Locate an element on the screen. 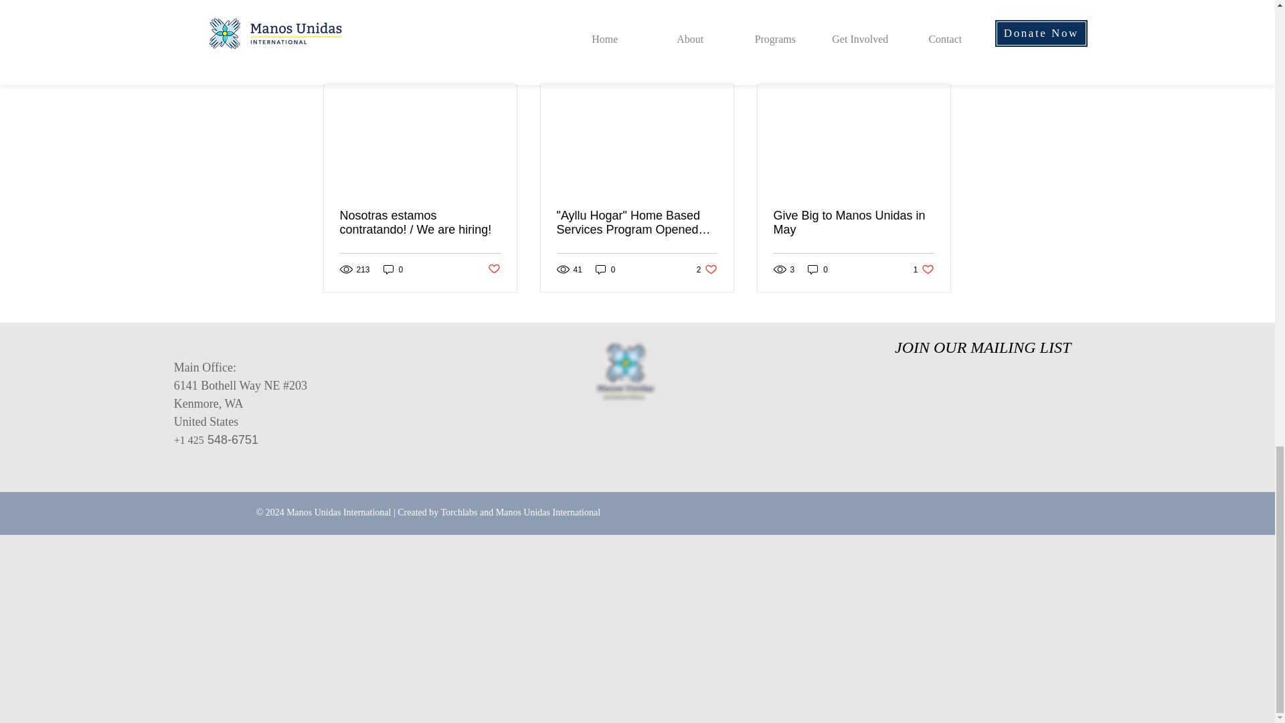 The height and width of the screenshot is (723, 1285). 0 is located at coordinates (707, 269).